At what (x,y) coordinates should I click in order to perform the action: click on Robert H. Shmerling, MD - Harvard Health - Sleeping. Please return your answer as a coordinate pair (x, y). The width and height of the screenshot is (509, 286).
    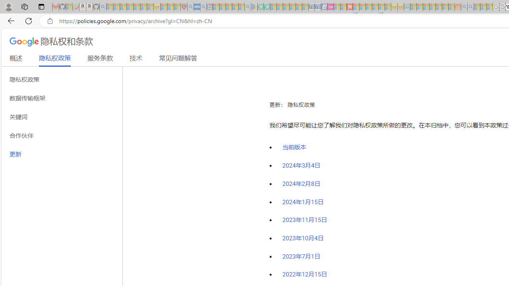
    Looking at the image, I should click on (184, 7).